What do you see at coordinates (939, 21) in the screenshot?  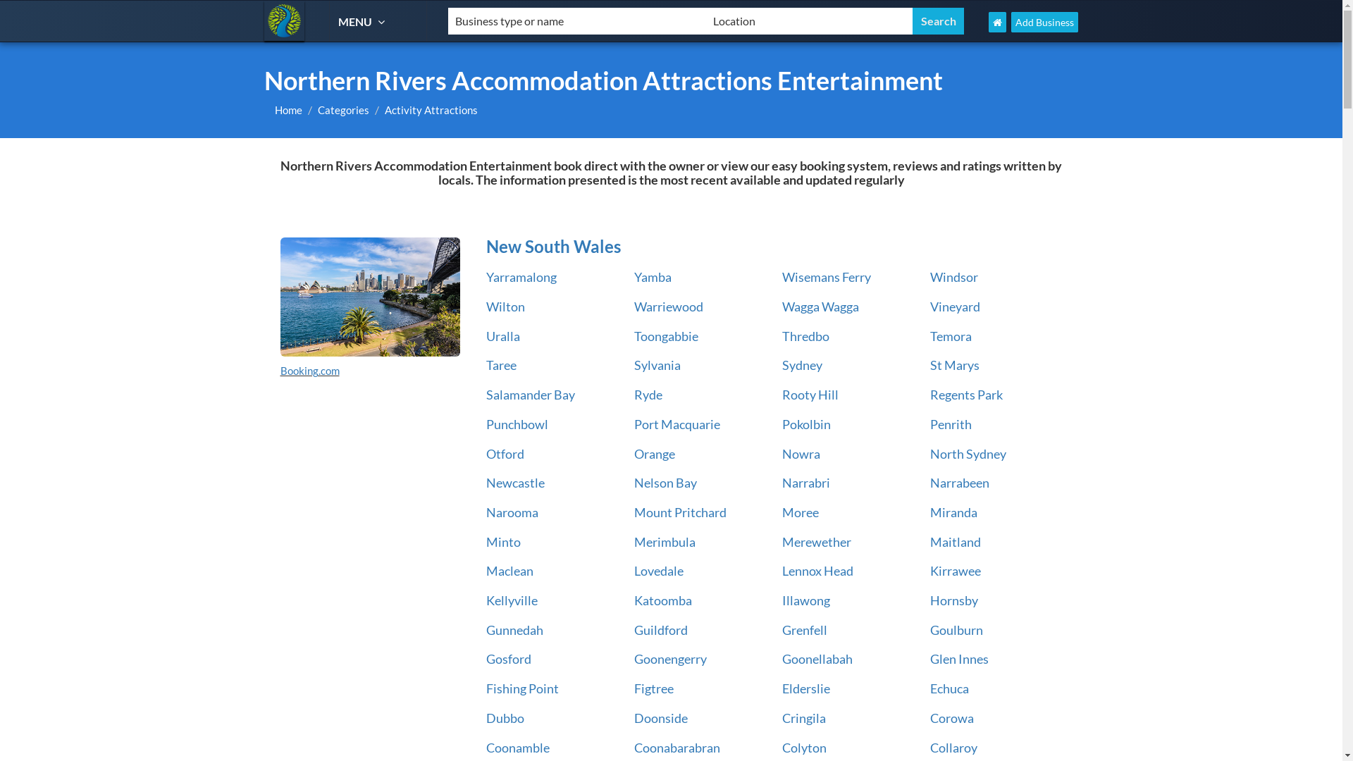 I see `Search` at bounding box center [939, 21].